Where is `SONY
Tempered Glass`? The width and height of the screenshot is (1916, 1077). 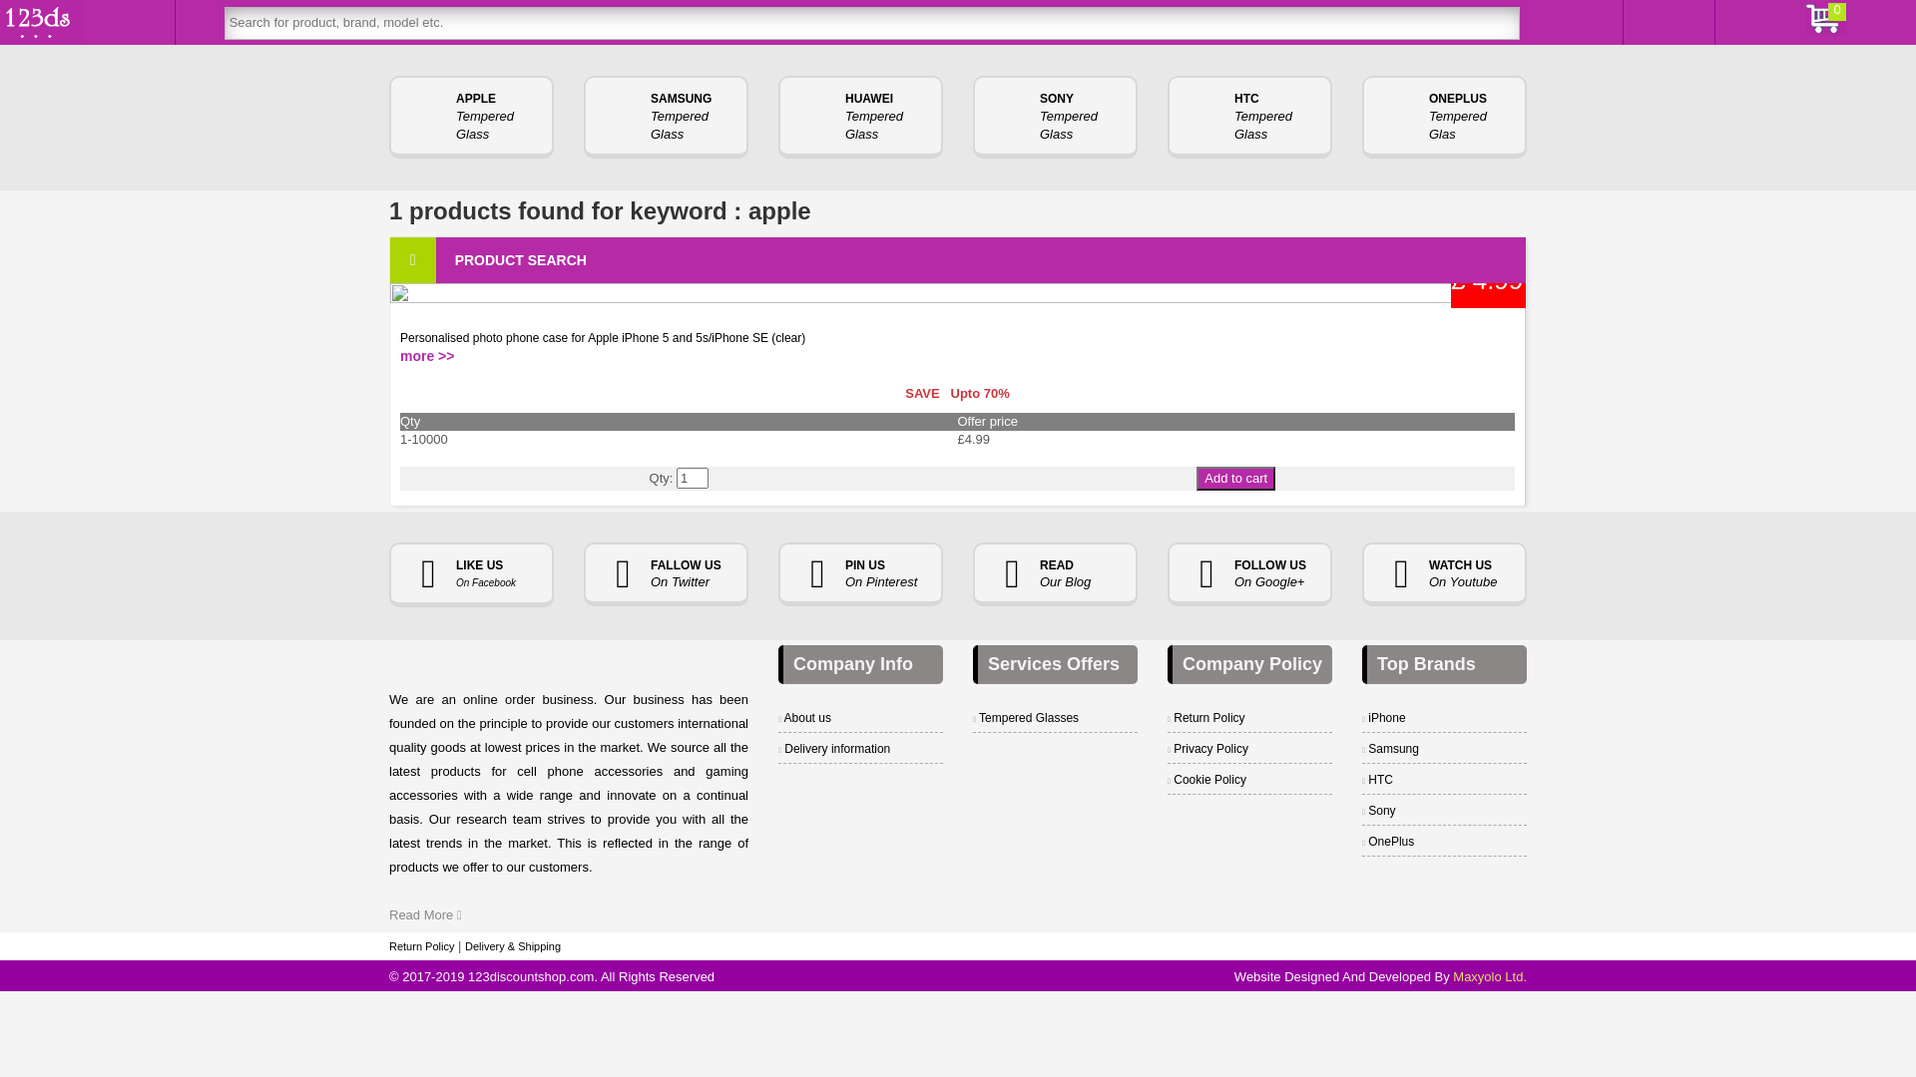 SONY
Tempered Glass is located at coordinates (1056, 118).